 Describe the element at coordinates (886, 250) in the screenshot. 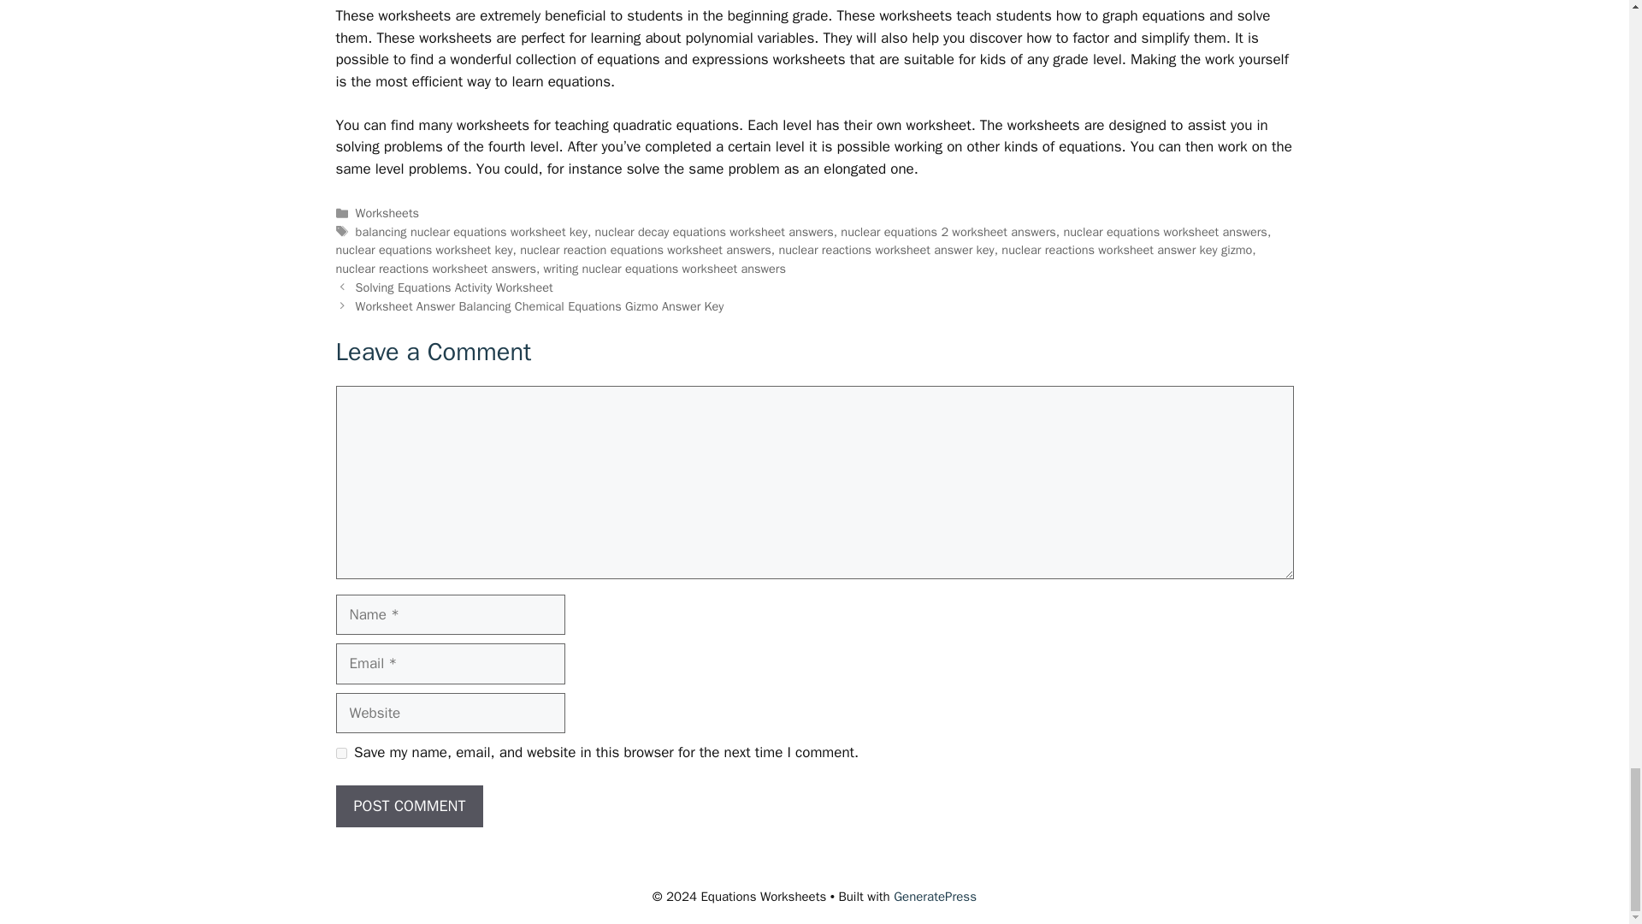

I see `nuclear reactions worksheet answer key` at that location.